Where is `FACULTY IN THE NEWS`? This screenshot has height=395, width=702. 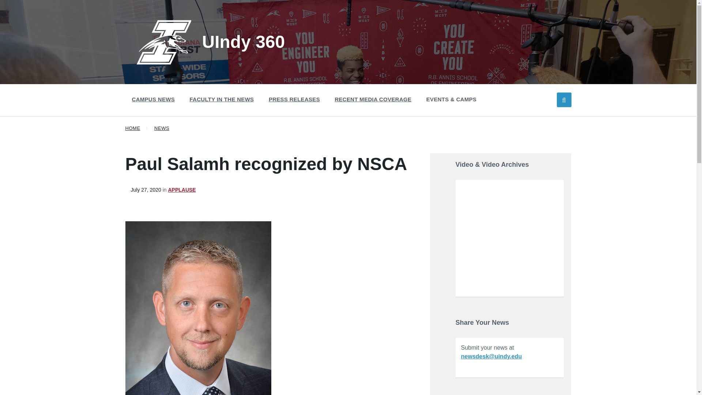
FACULTY IN THE NEWS is located at coordinates (222, 99).